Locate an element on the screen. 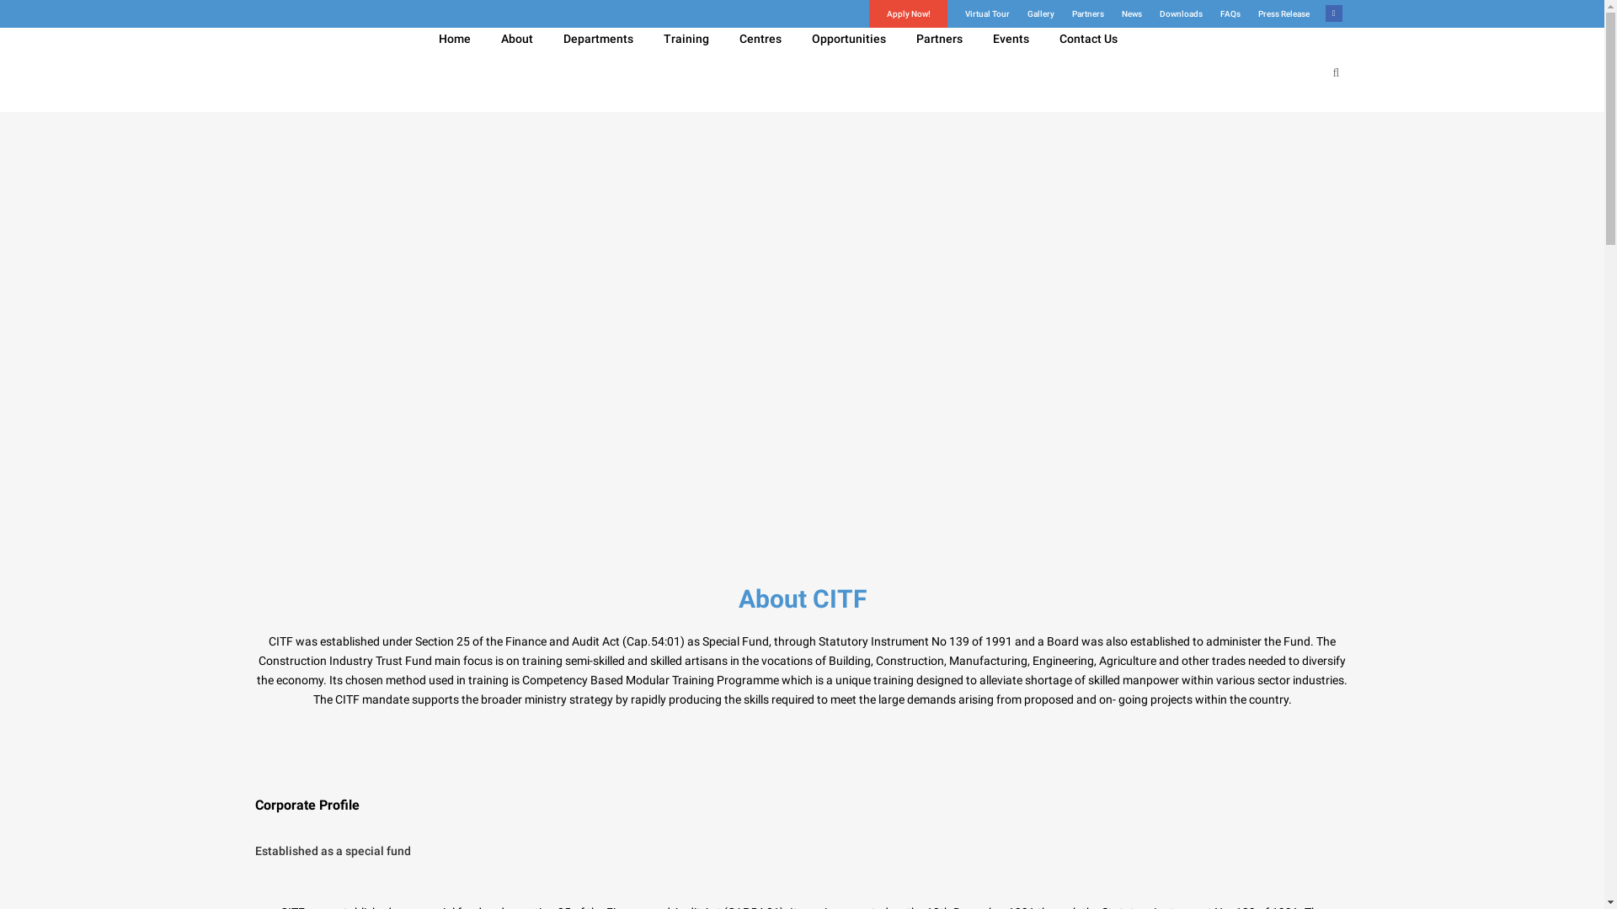  Events is located at coordinates (1011, 39).